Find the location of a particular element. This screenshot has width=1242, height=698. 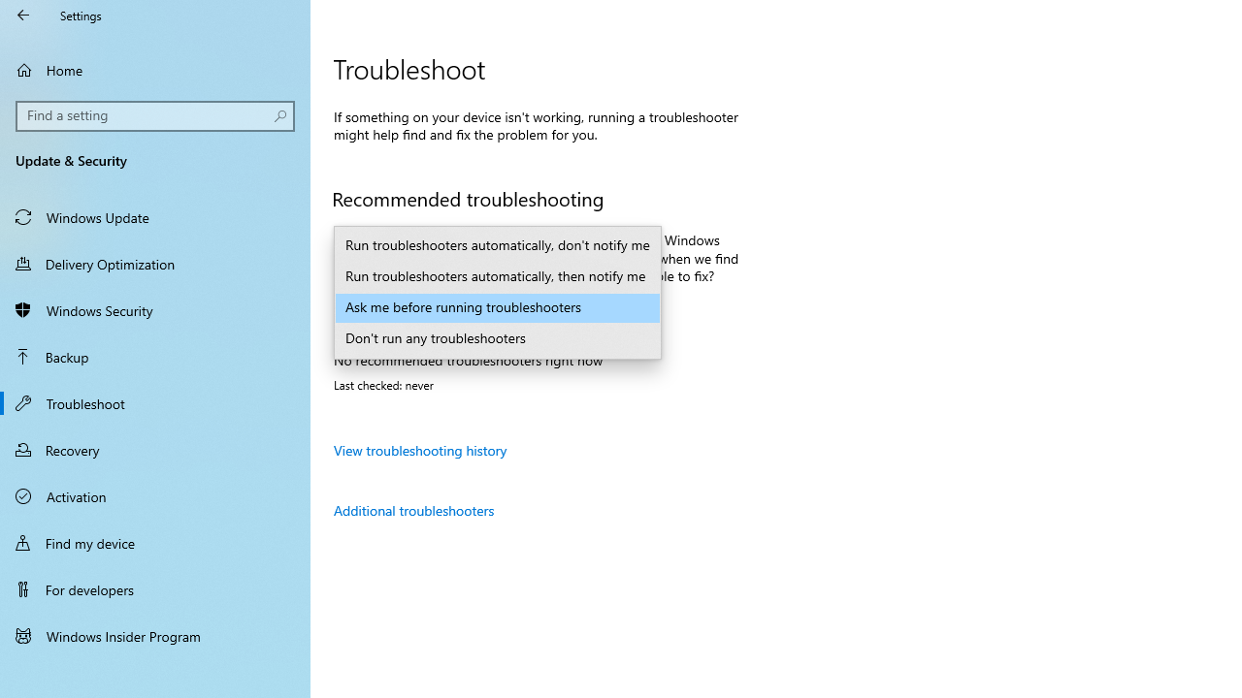

Additional troubleshooters is located at coordinates (413, 510).